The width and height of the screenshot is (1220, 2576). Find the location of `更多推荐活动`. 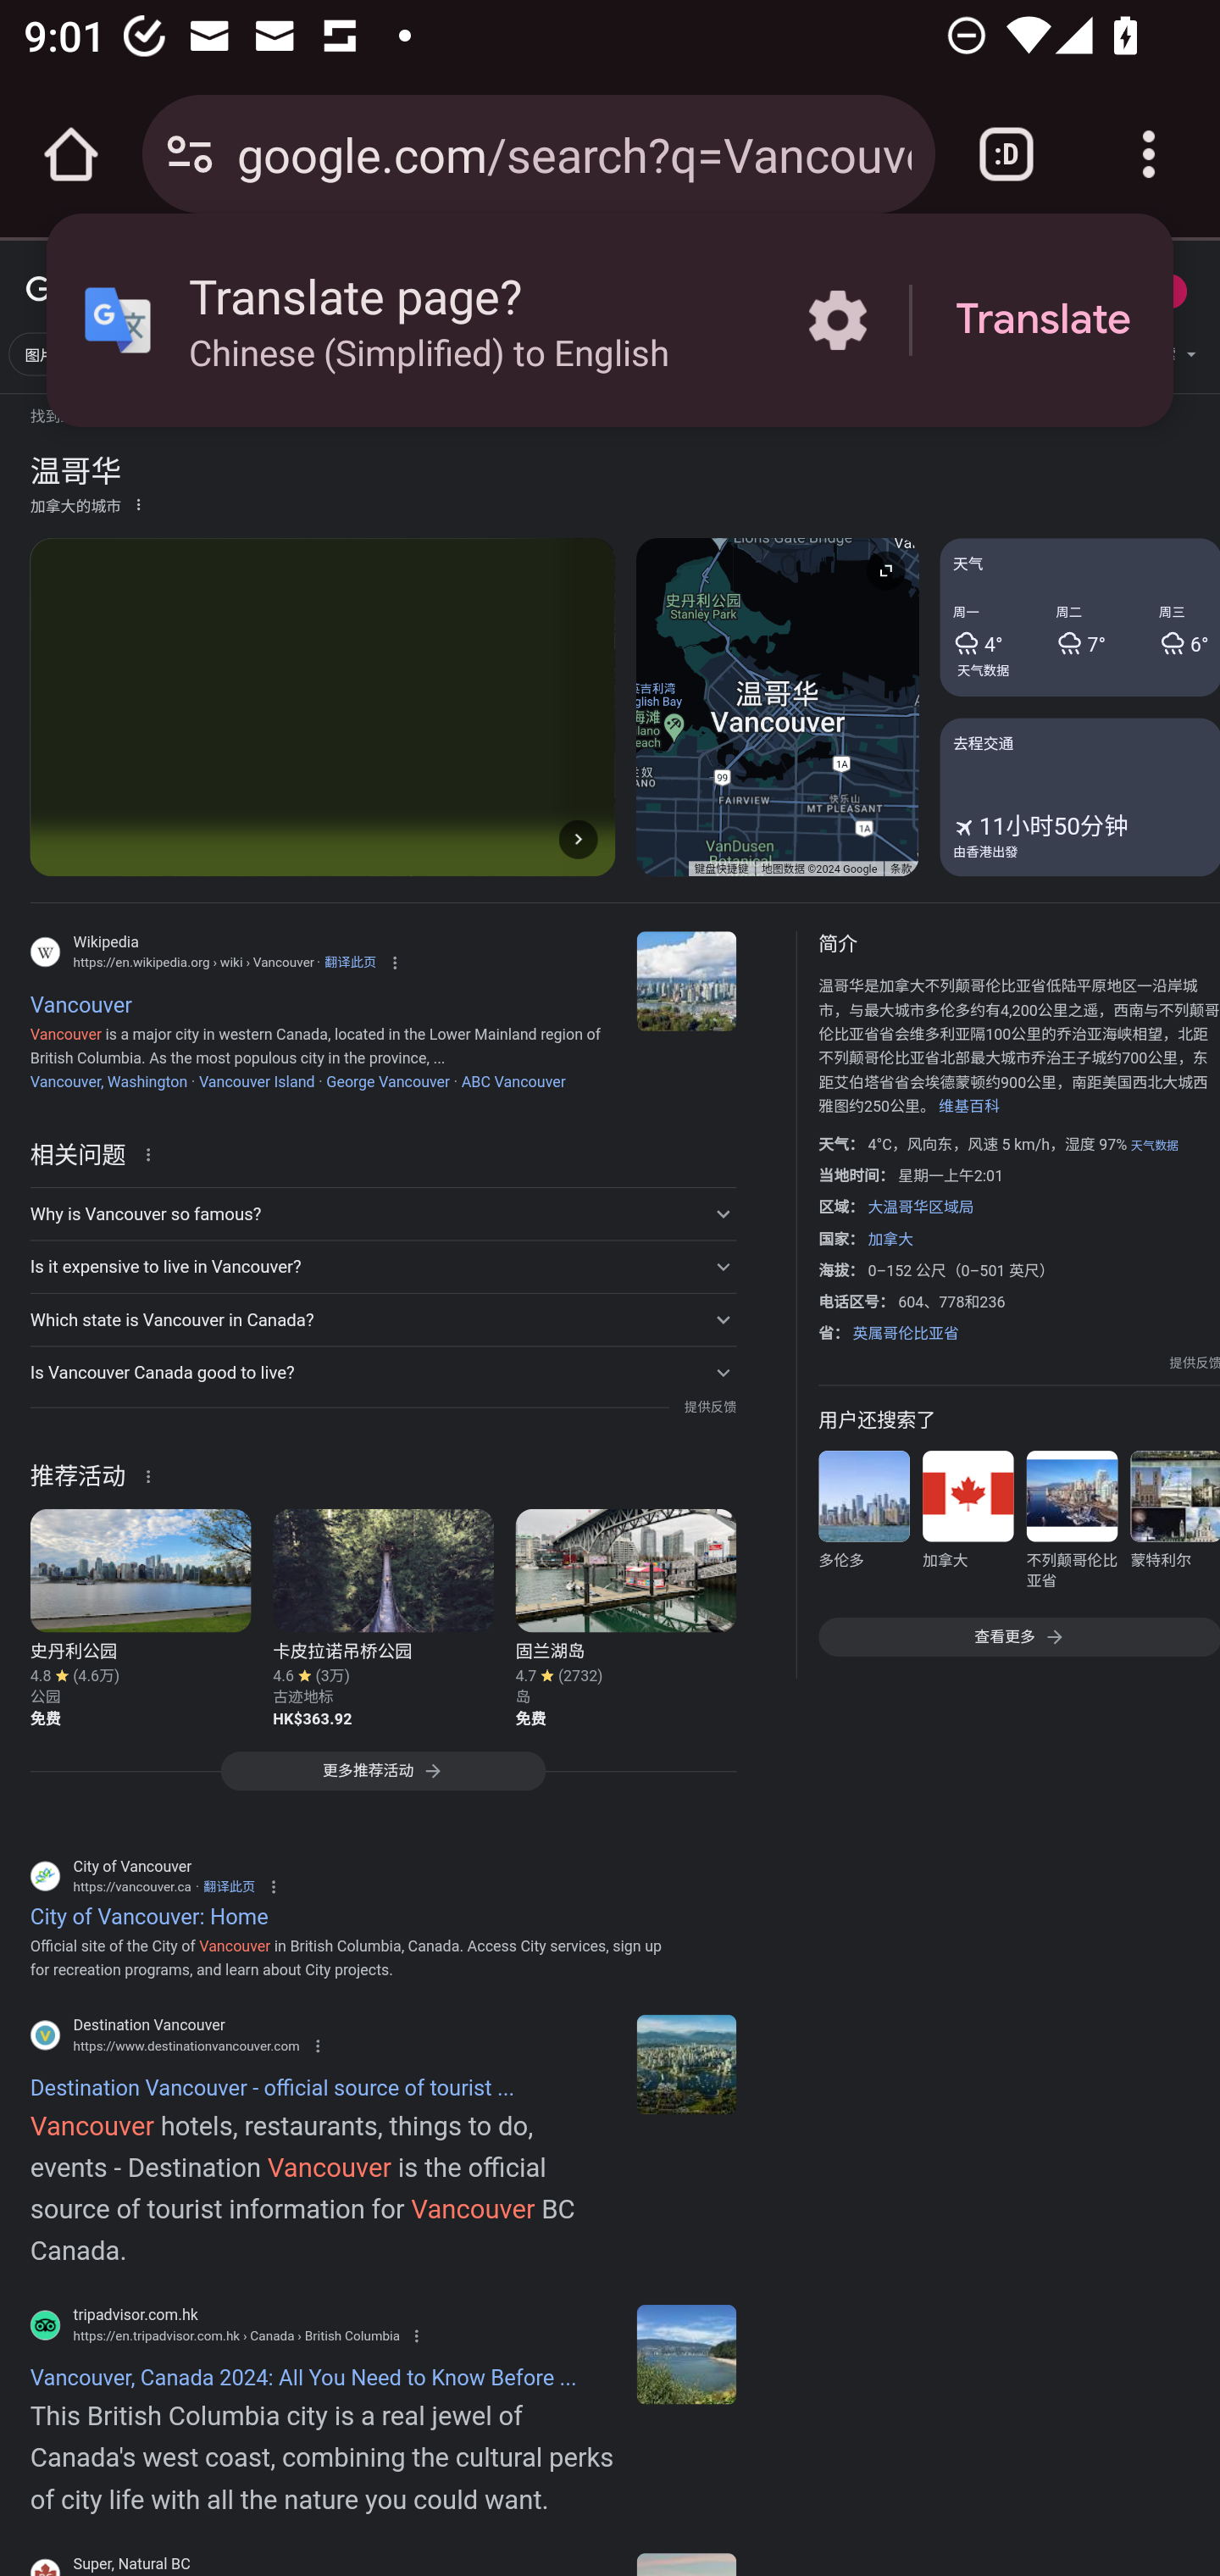

更多推荐活动 is located at coordinates (382, 1779).